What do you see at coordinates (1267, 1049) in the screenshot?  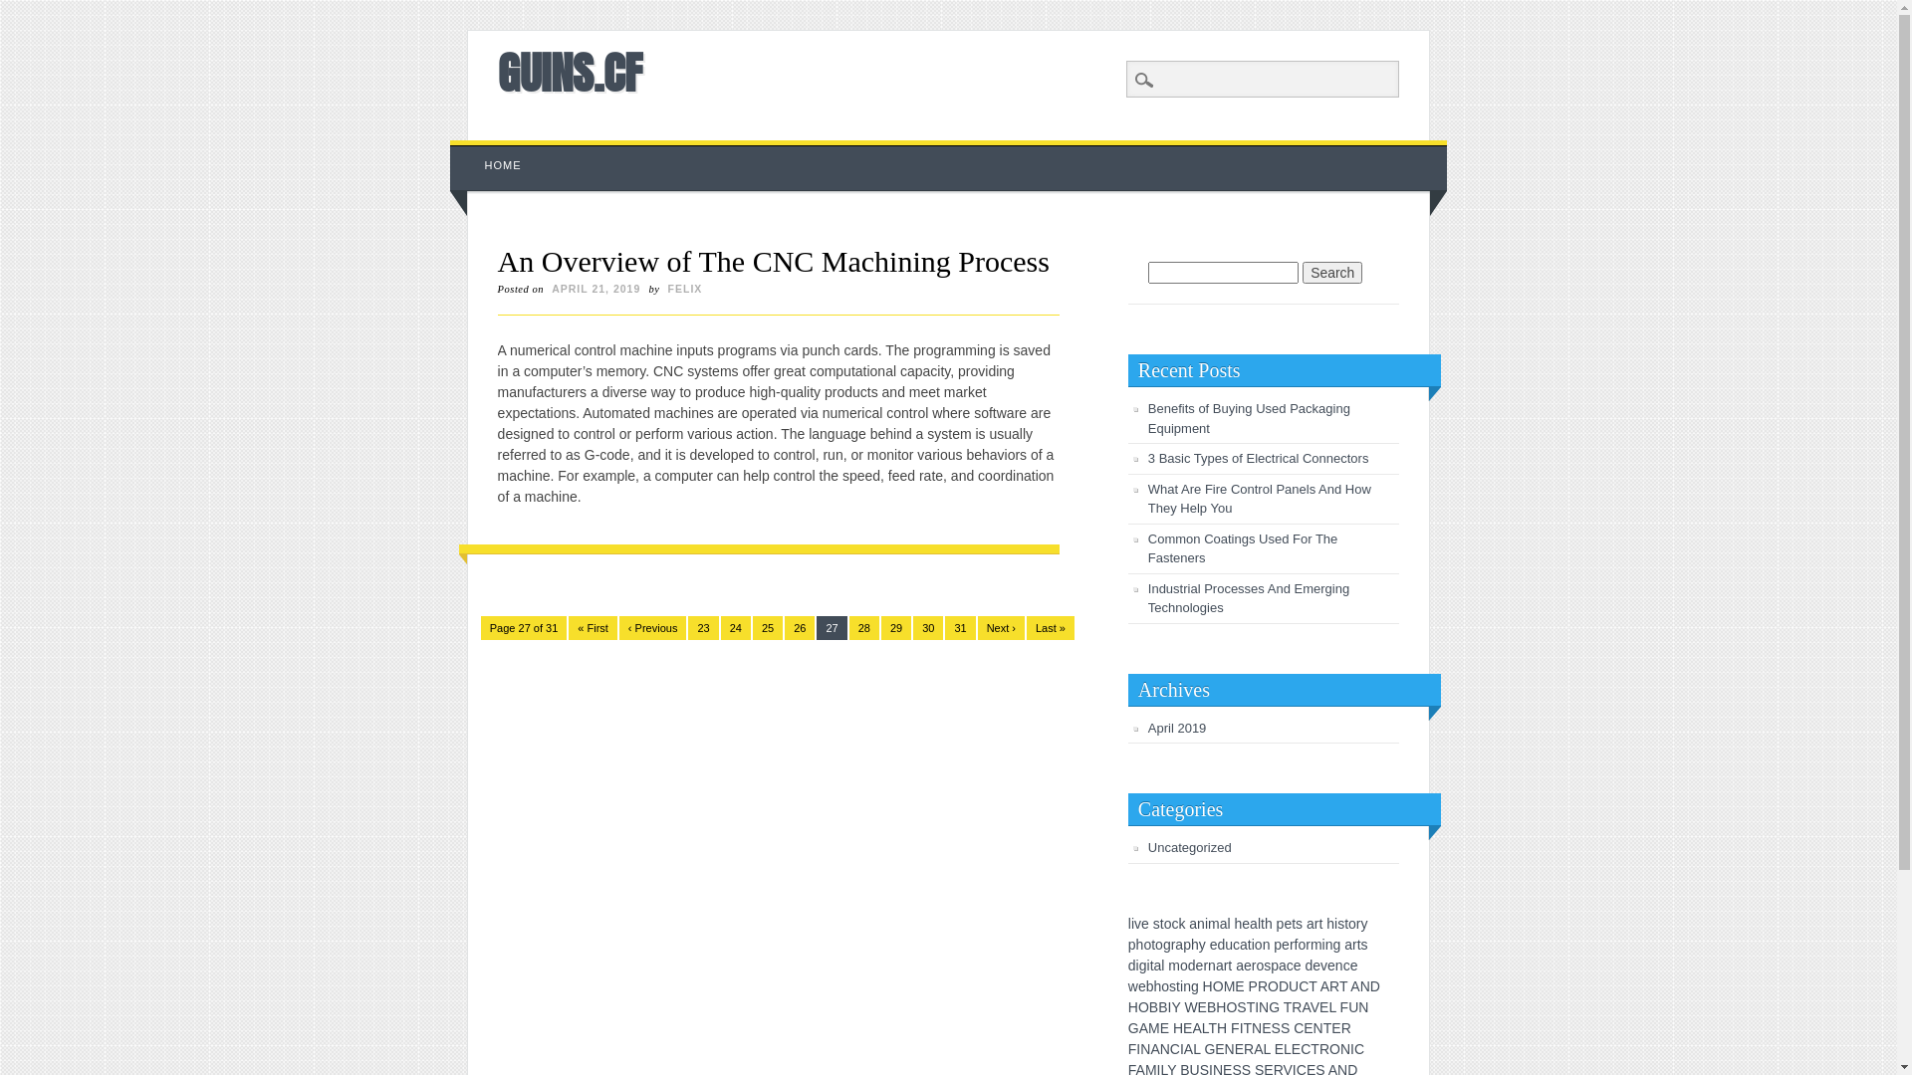 I see `L` at bounding box center [1267, 1049].